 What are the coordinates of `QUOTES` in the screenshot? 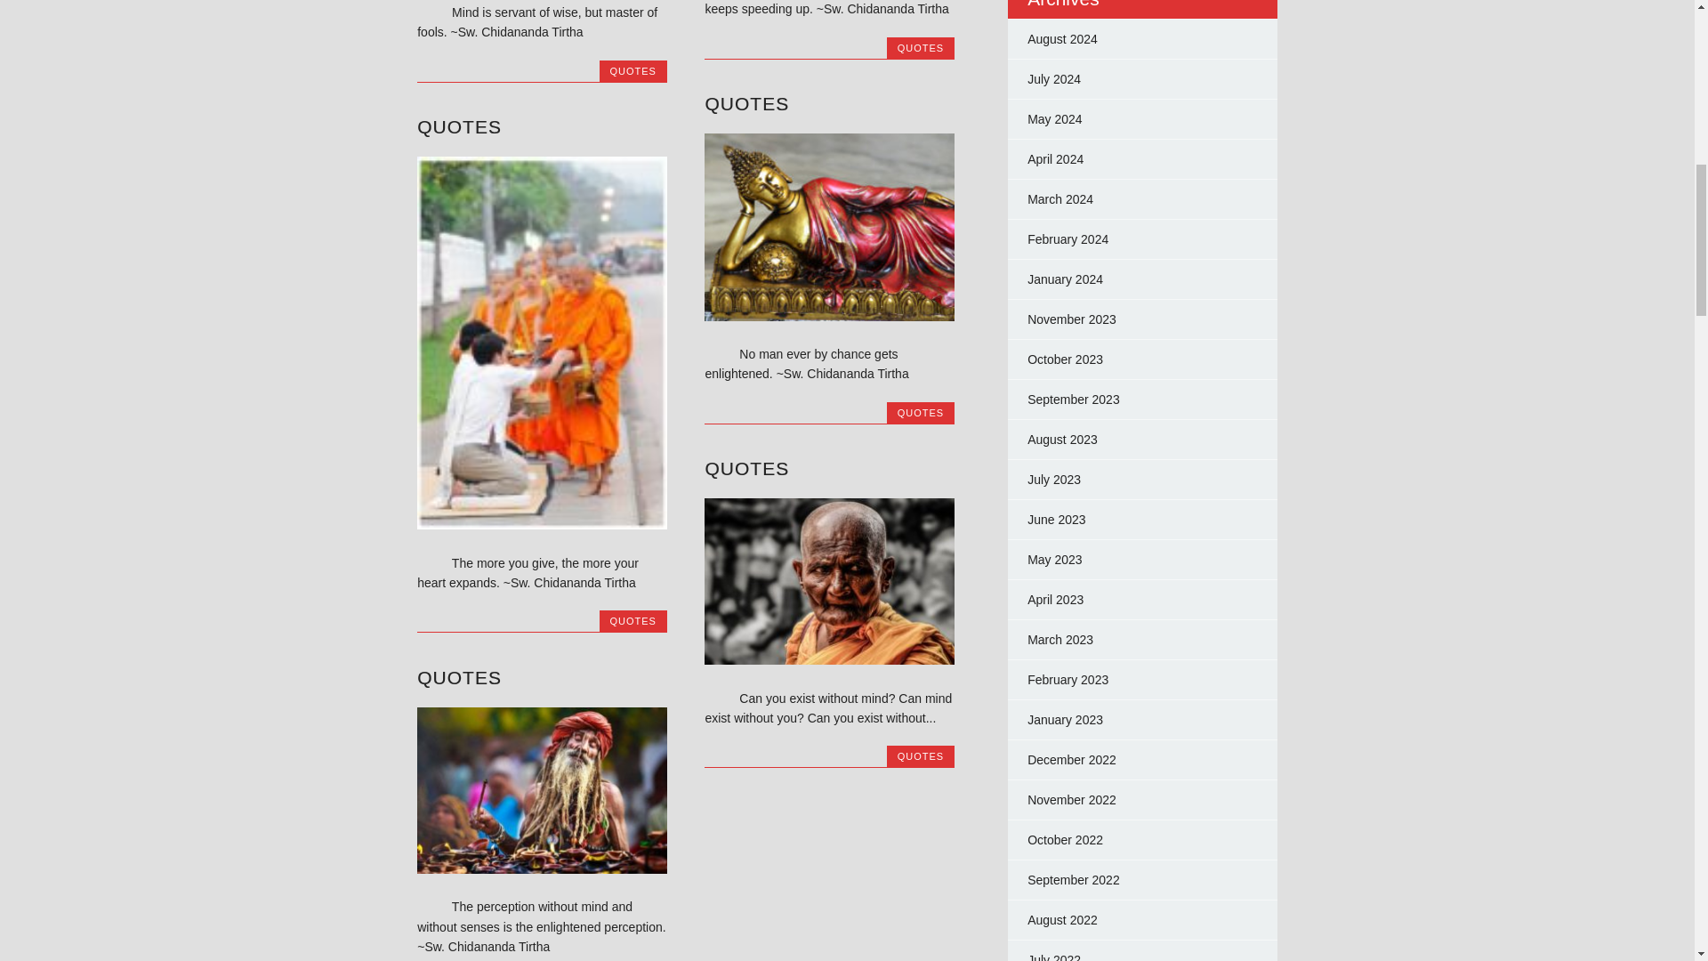 It's located at (459, 126).